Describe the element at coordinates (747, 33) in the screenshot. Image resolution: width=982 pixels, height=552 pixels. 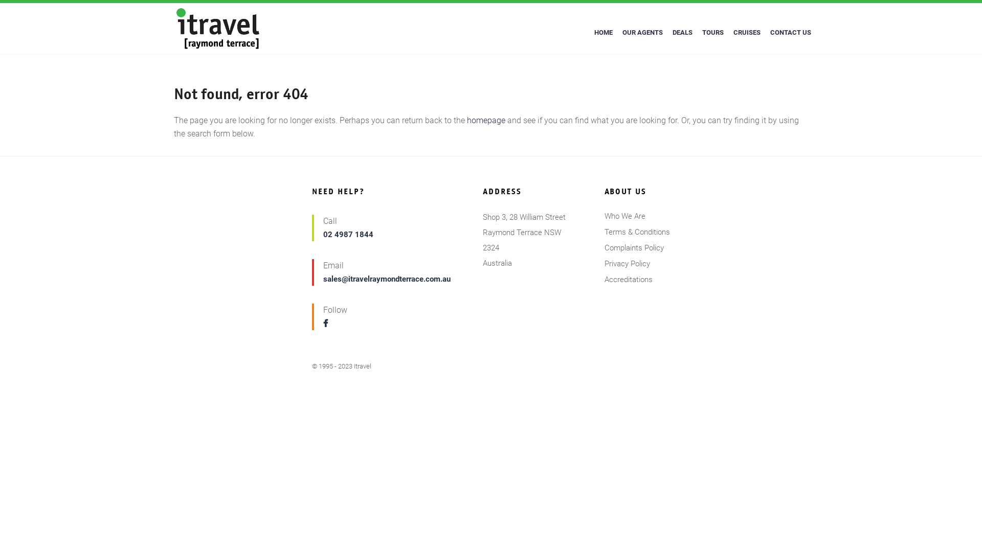
I see `CRUISES` at that location.